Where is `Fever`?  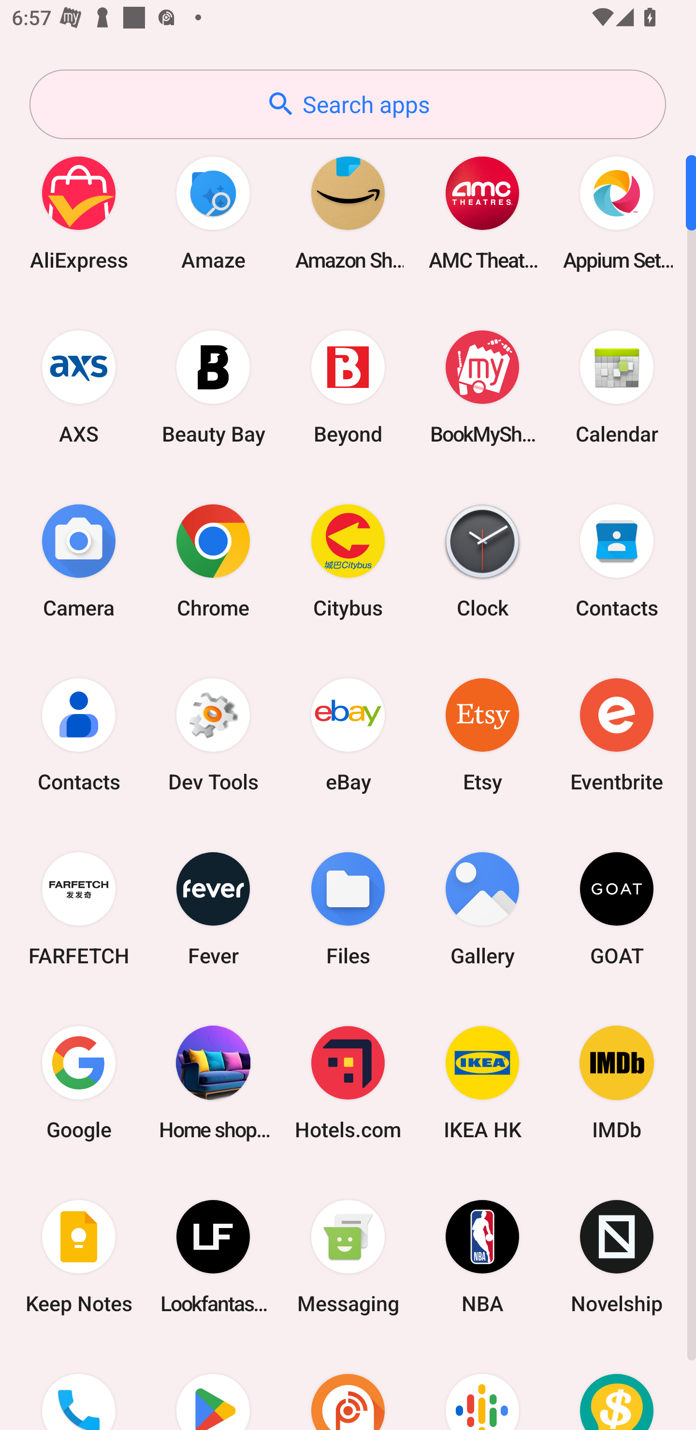
Fever is located at coordinates (213, 908).